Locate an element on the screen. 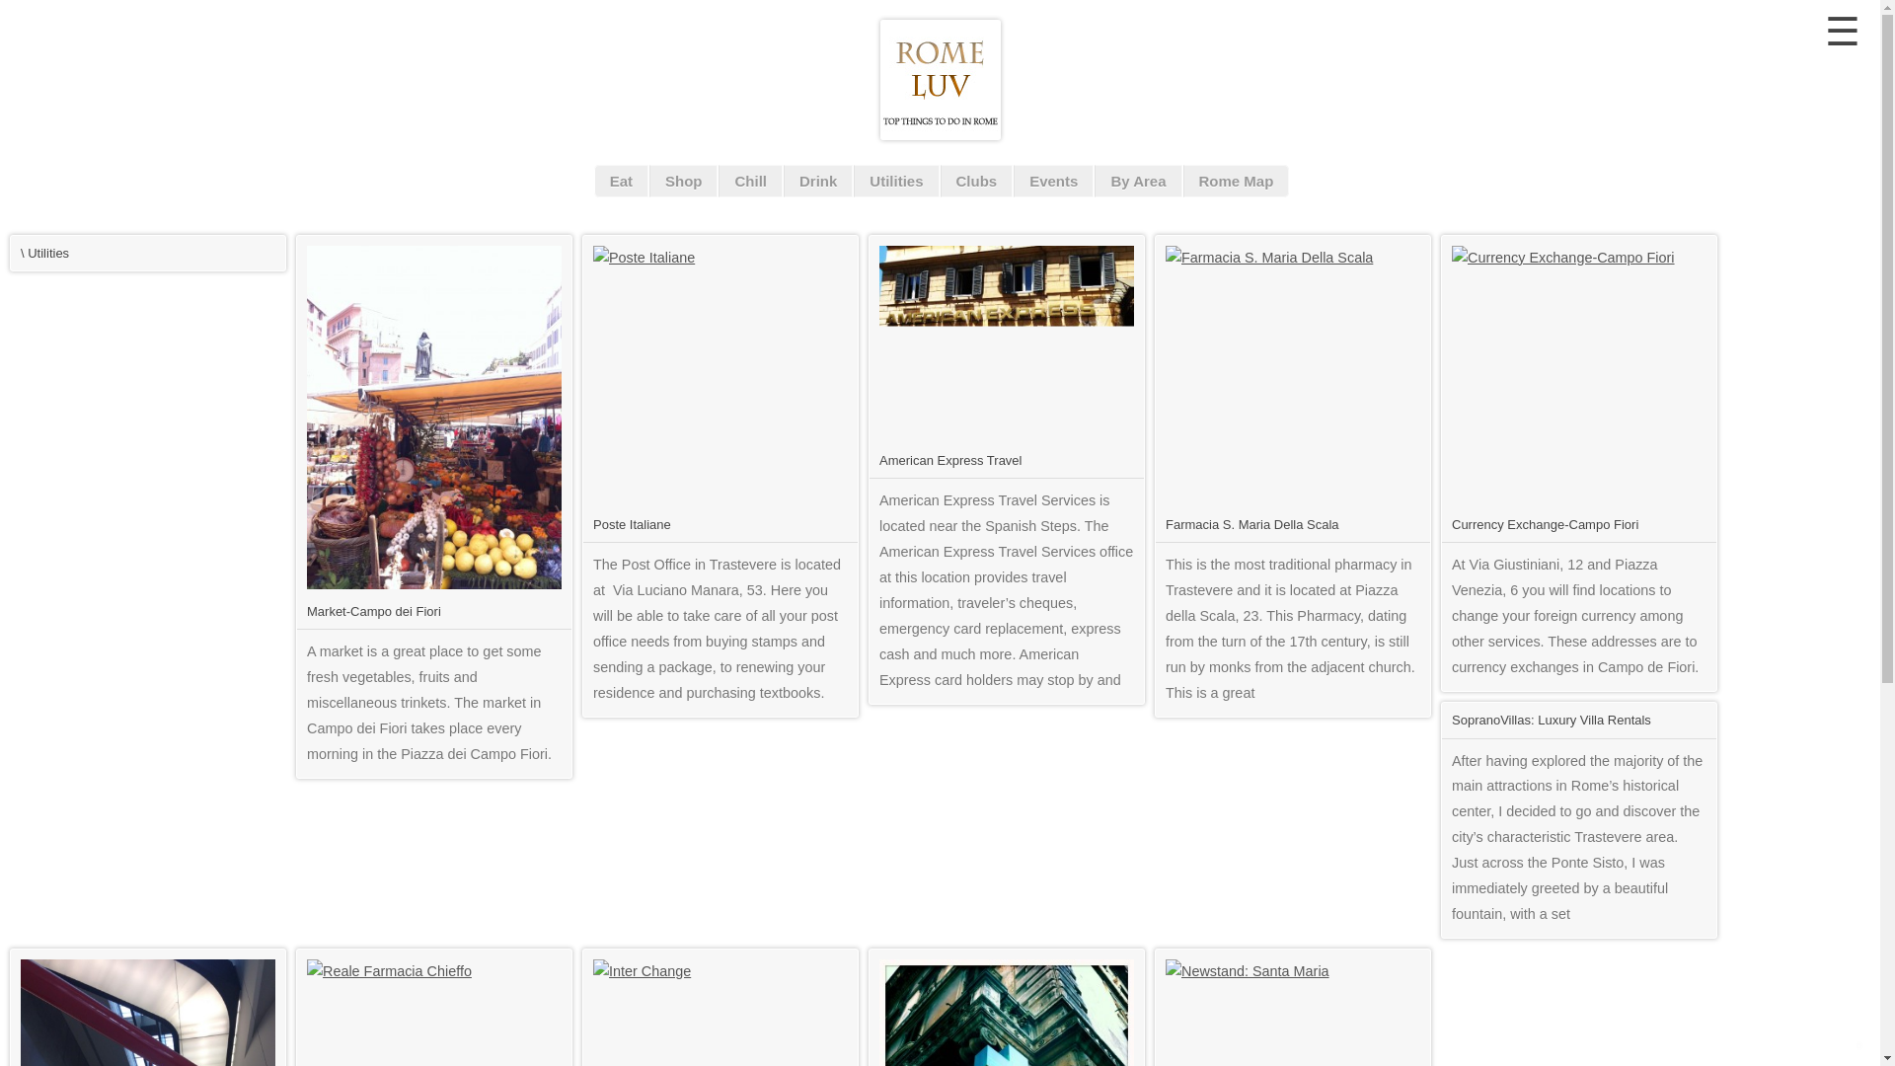  Events is located at coordinates (1053, 181).